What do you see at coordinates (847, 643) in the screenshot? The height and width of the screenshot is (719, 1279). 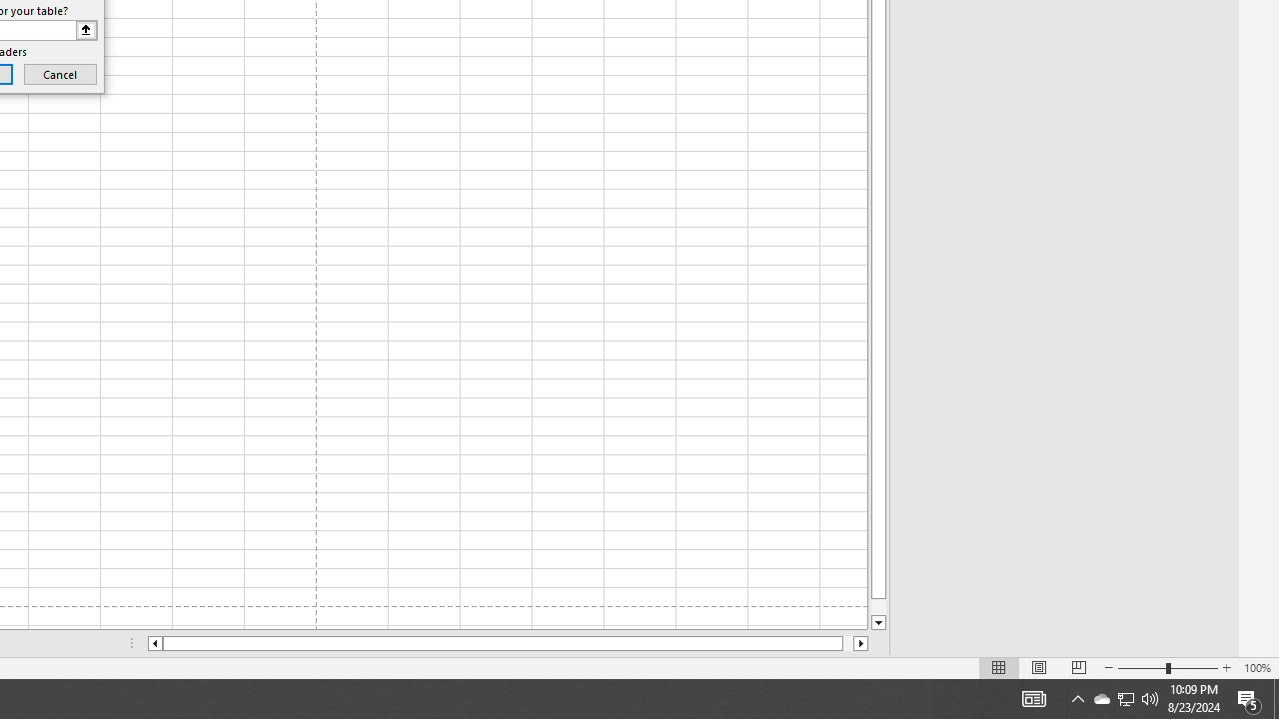 I see `Page right` at bounding box center [847, 643].